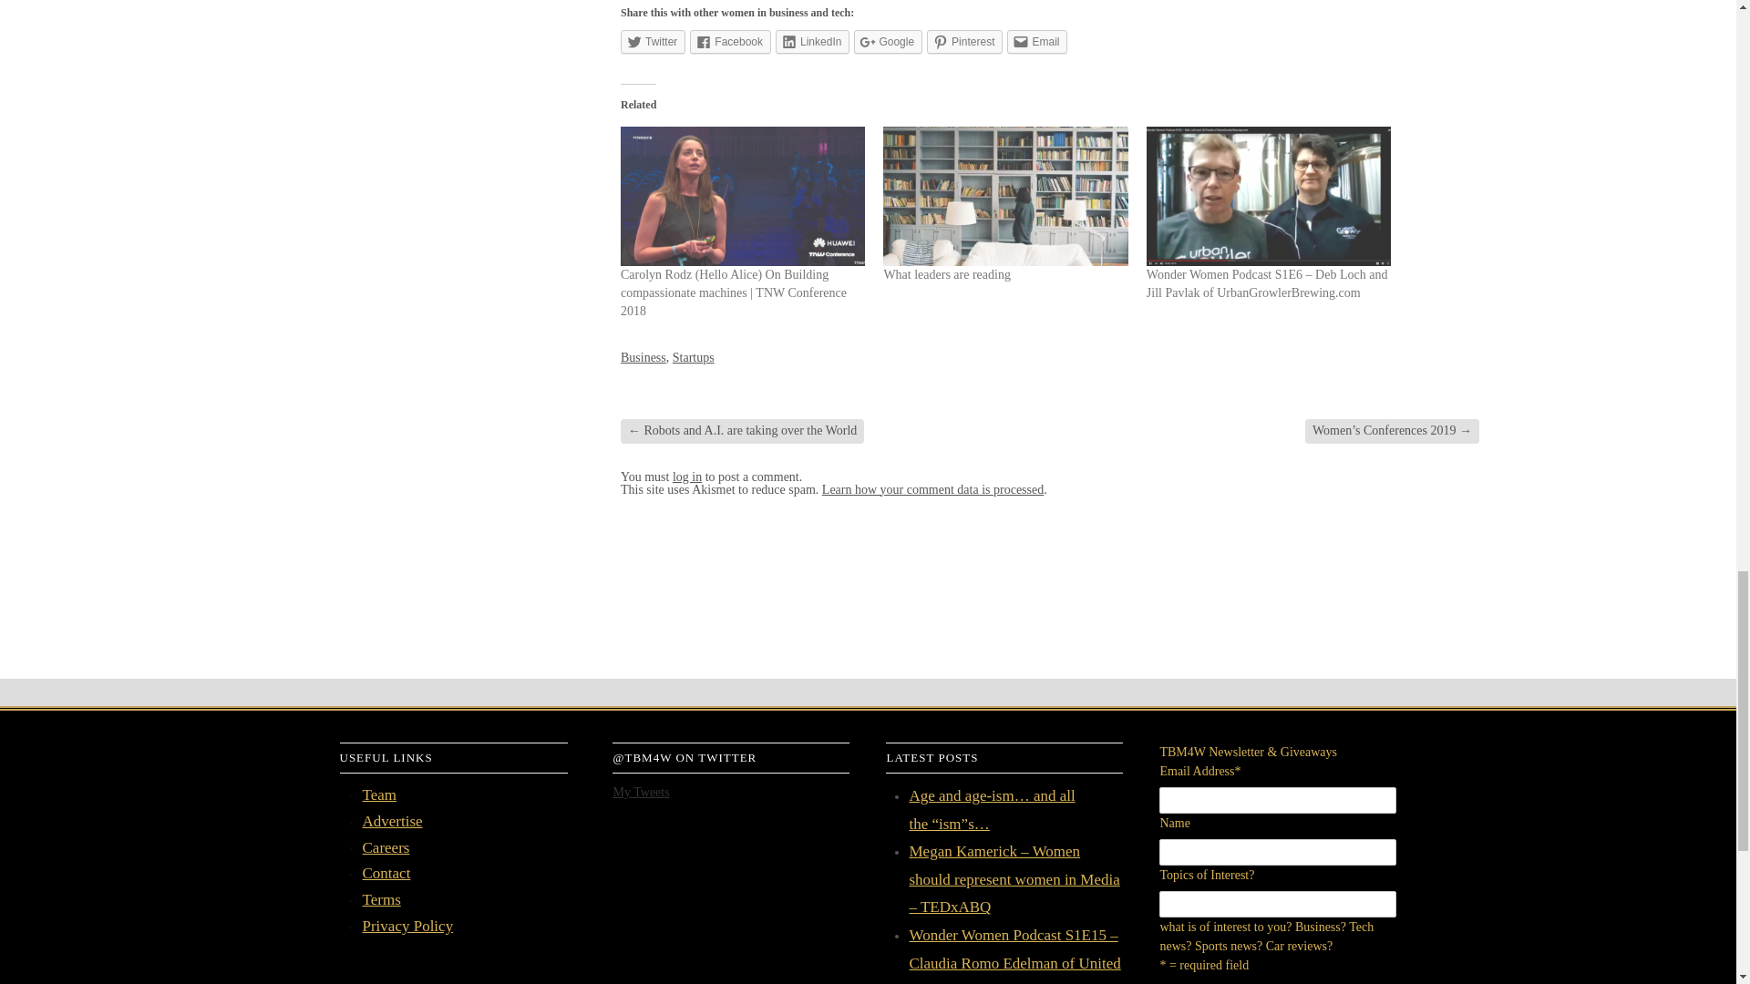 The image size is (1750, 984). What do you see at coordinates (386, 847) in the screenshot?
I see `Careers` at bounding box center [386, 847].